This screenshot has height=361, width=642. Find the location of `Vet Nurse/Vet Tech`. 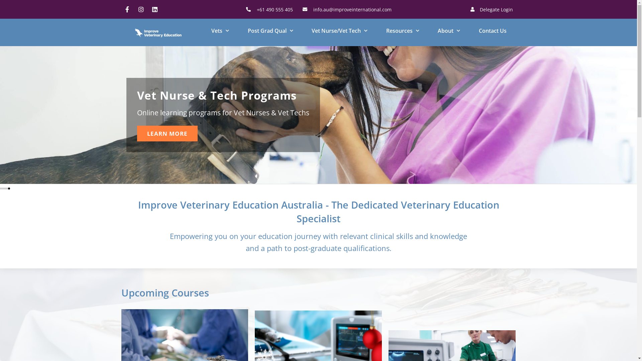

Vet Nurse/Vet Tech is located at coordinates (340, 31).